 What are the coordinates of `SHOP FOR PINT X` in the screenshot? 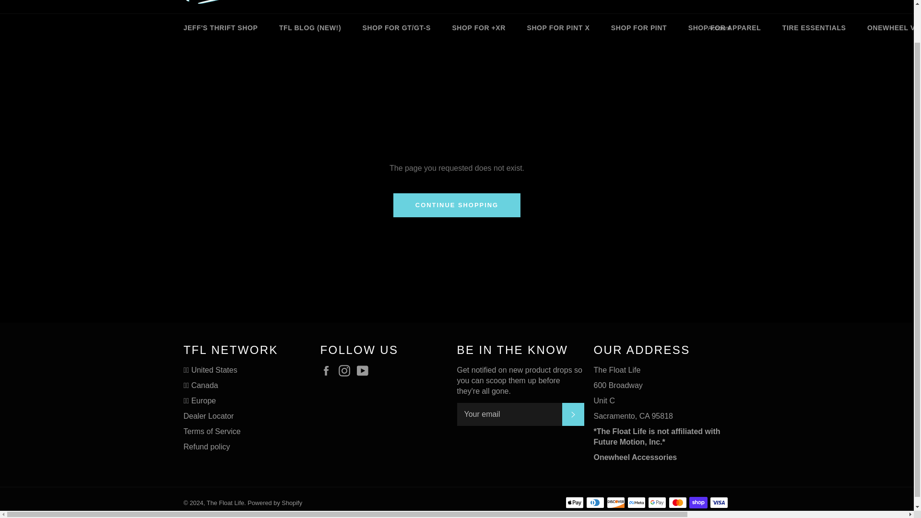 It's located at (558, 28).